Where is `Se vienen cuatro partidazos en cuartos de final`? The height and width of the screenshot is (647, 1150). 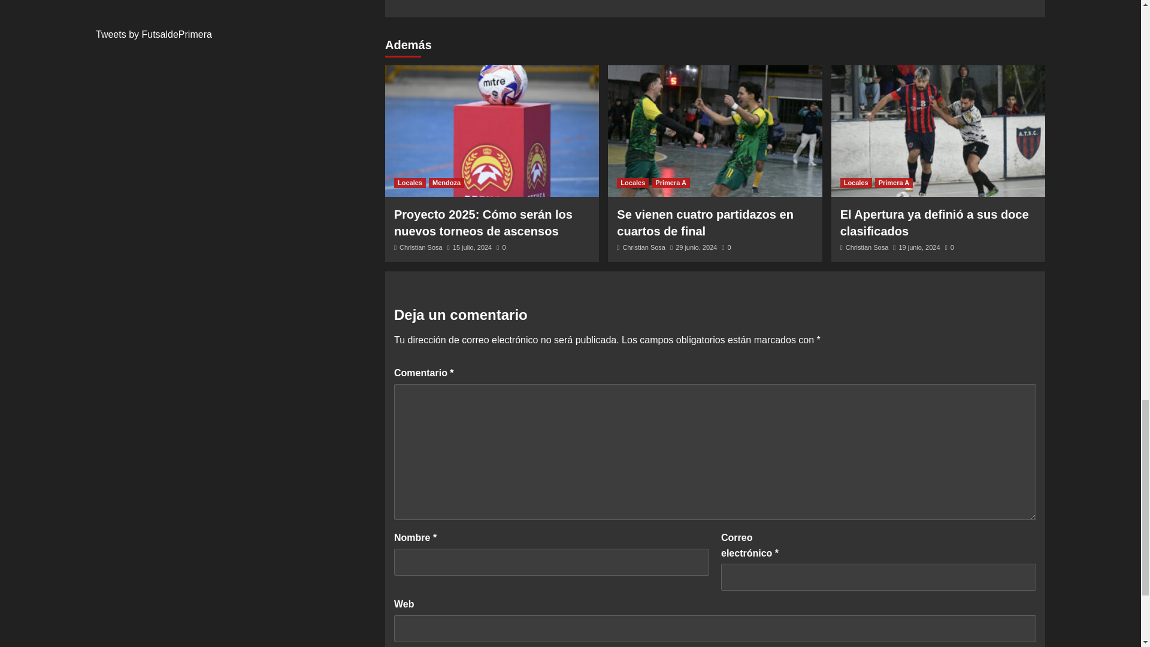 Se vienen cuatro partidazos en cuartos de final is located at coordinates (704, 223).